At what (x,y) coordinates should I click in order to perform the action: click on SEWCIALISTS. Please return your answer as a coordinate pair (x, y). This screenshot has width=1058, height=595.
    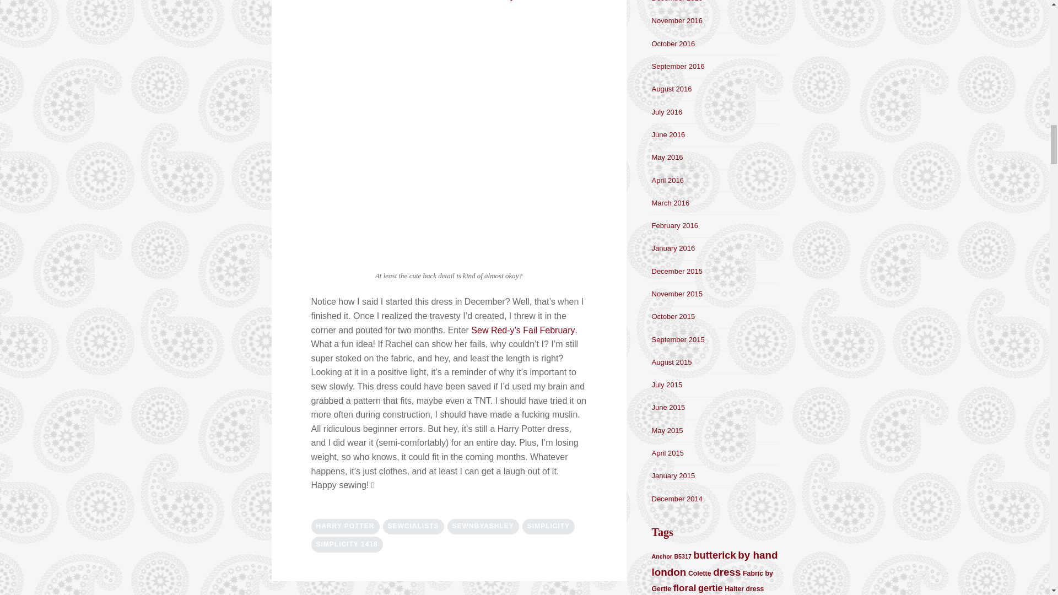
    Looking at the image, I should click on (413, 526).